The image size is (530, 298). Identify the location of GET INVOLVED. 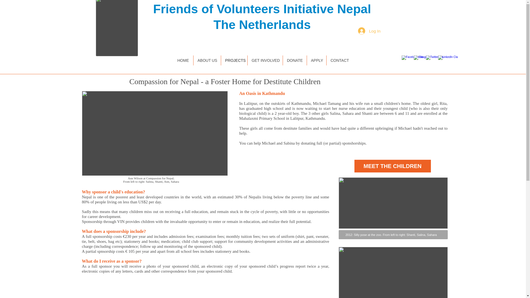
(265, 60).